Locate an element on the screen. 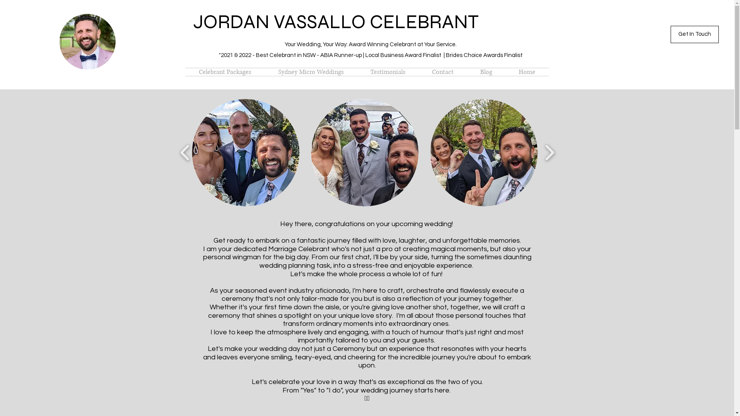 This screenshot has height=416, width=740. JORDAN VASSALLO CELEBRANT is located at coordinates (335, 22).